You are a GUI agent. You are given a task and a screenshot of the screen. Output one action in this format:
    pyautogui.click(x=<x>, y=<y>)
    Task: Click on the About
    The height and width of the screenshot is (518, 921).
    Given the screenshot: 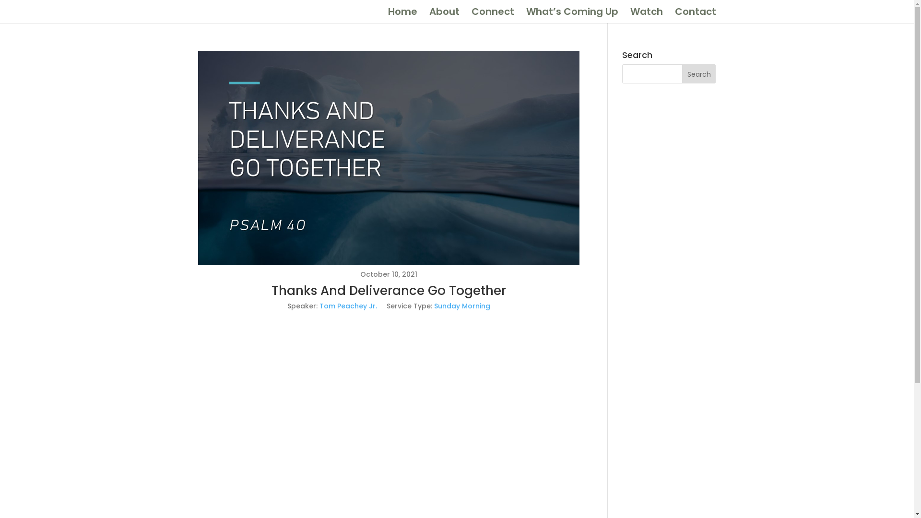 What is the action you would take?
    pyautogui.click(x=444, y=15)
    